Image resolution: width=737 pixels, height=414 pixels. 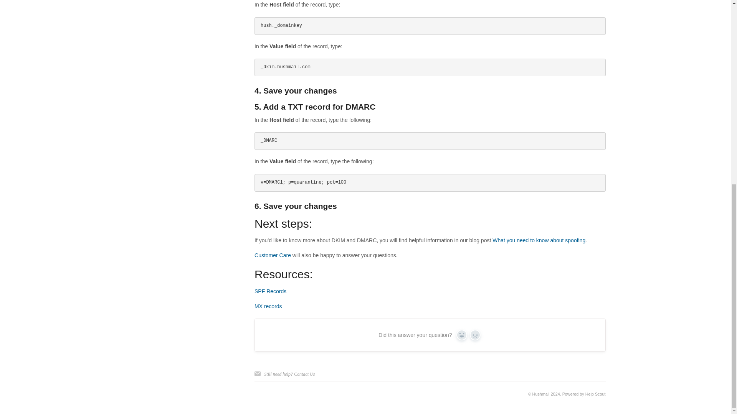 I want to click on Hushmail, so click(x=541, y=394).